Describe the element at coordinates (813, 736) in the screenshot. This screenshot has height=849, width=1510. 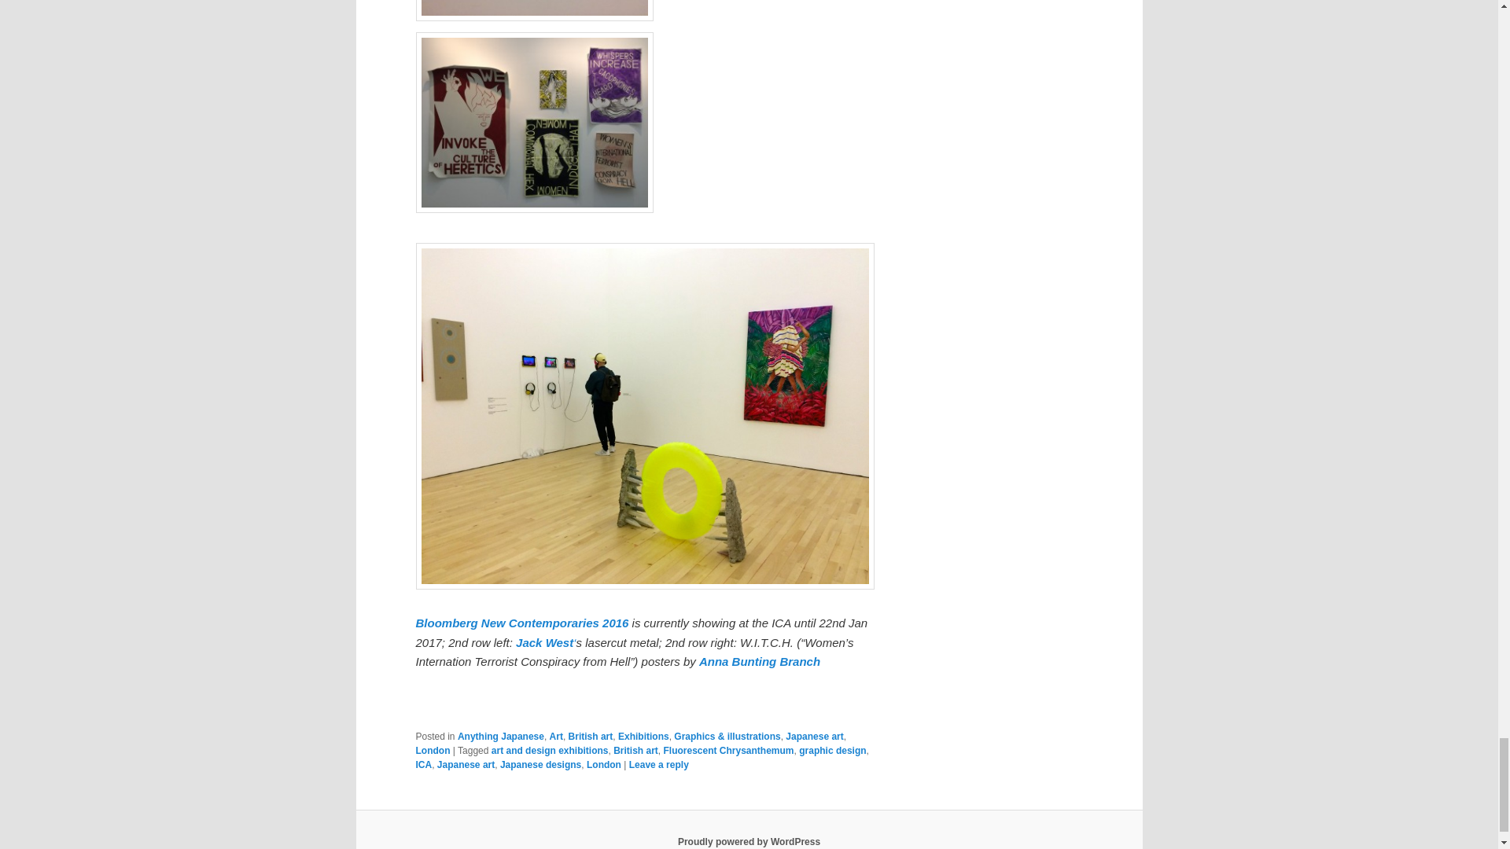
I see `Japanese art` at that location.